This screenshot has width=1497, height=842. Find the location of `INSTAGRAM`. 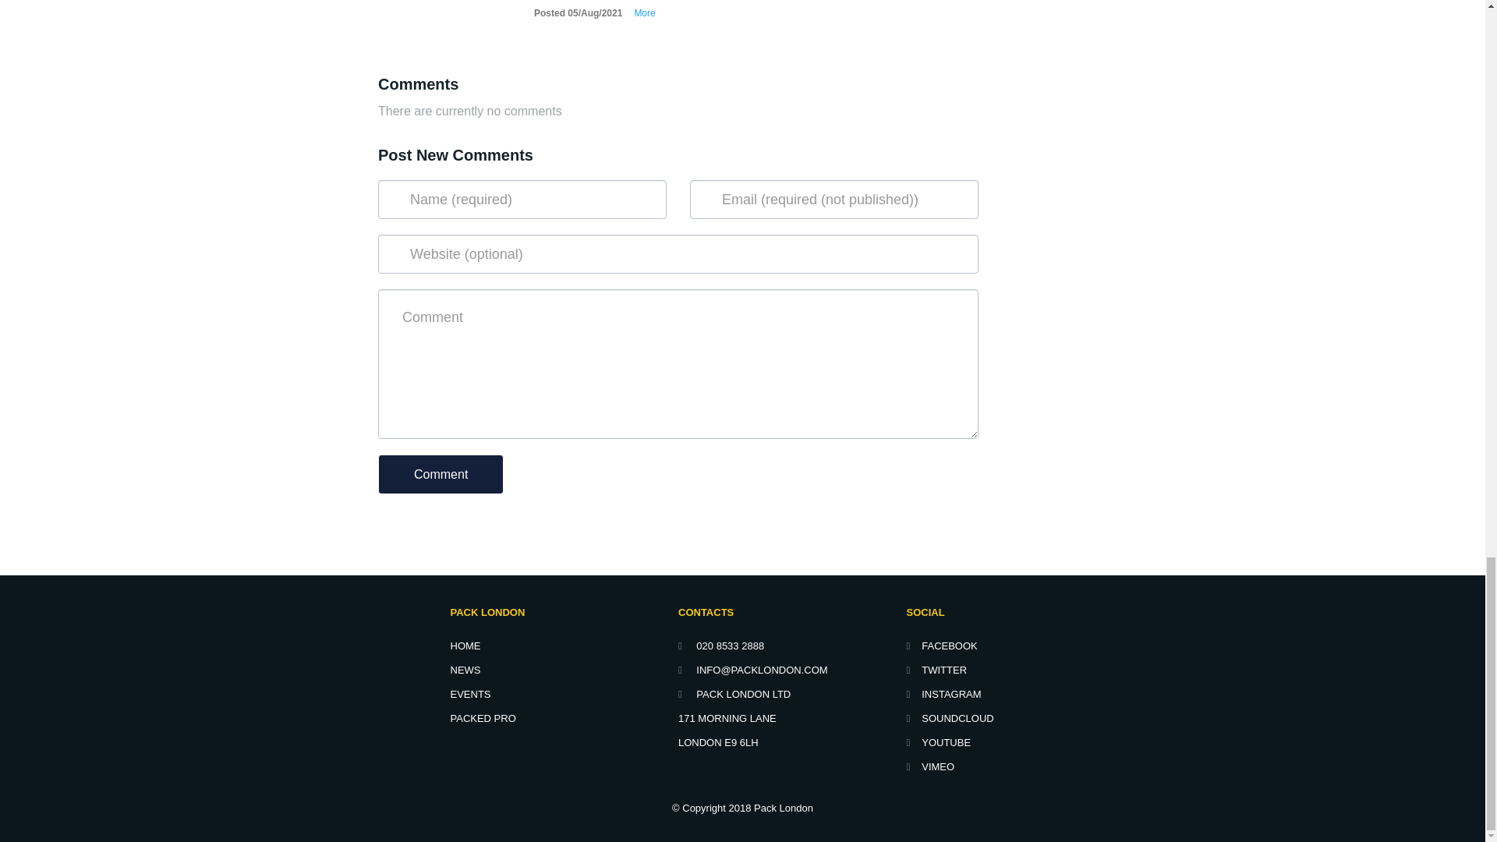

INSTAGRAM is located at coordinates (943, 694).